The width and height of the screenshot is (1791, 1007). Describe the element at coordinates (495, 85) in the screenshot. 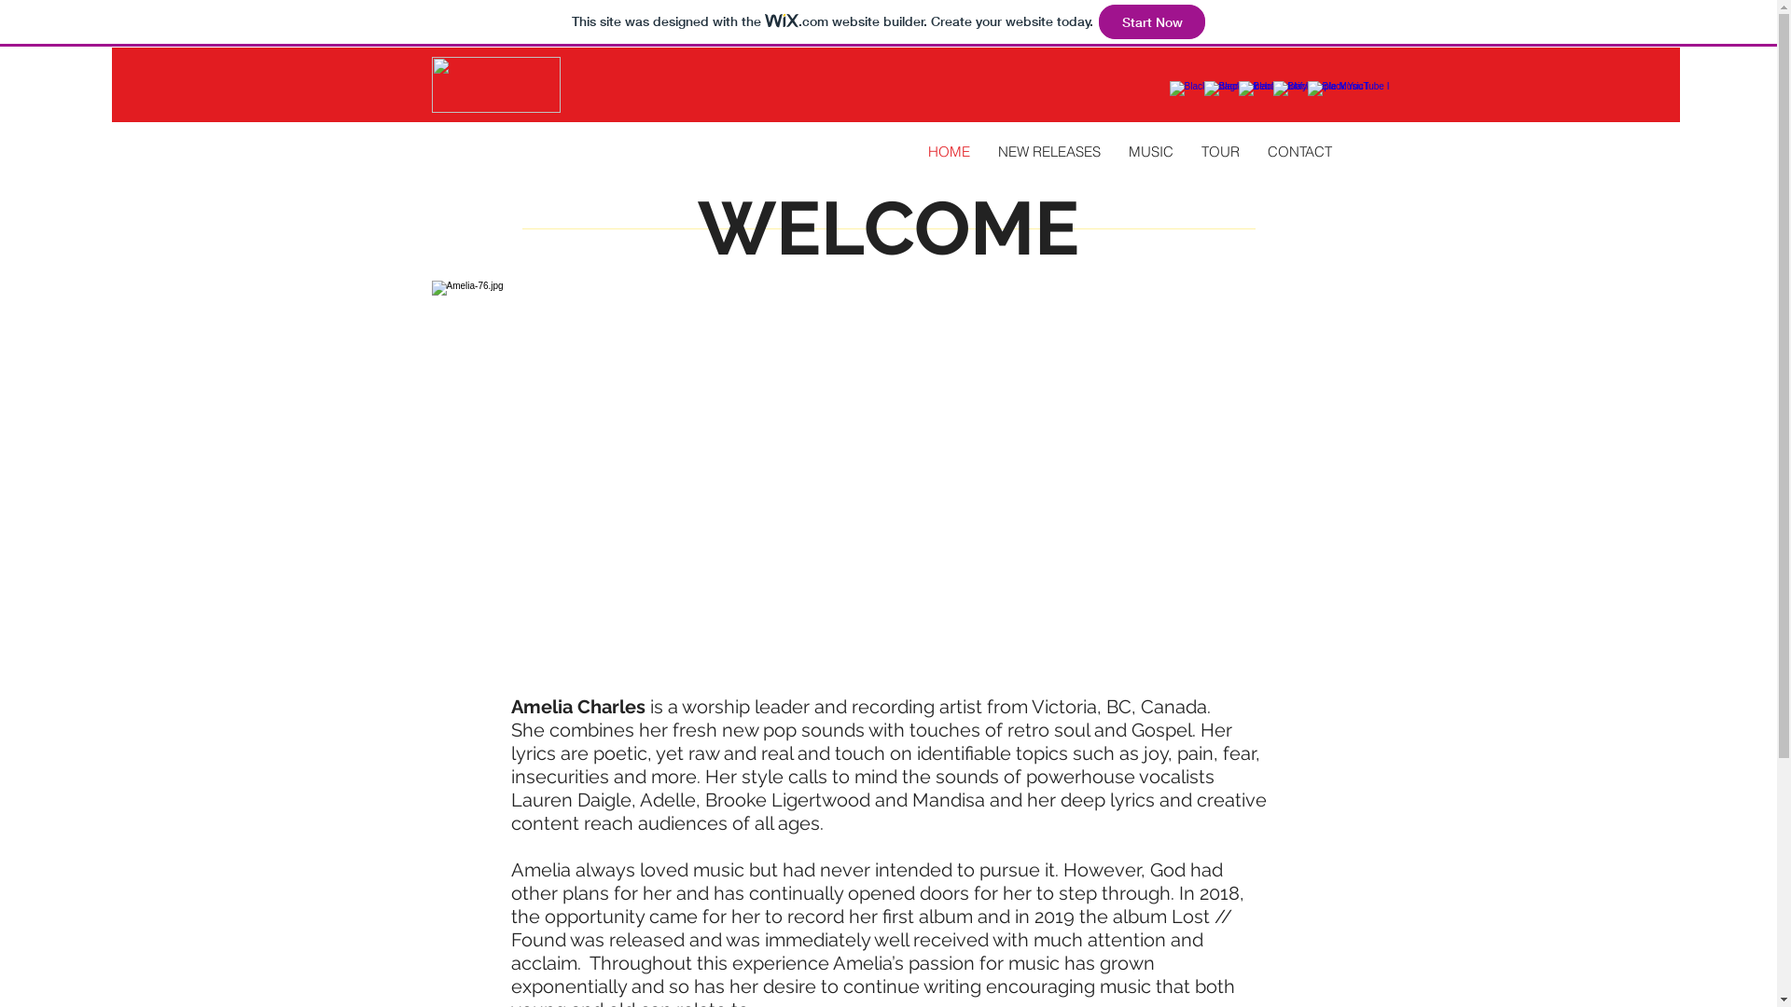

I see `AMELIA-CHARLES-LOGO.png` at that location.